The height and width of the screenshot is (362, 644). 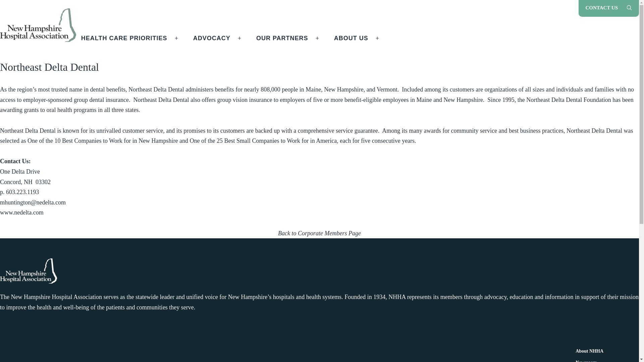 I want to click on Open menu, so click(x=377, y=38).